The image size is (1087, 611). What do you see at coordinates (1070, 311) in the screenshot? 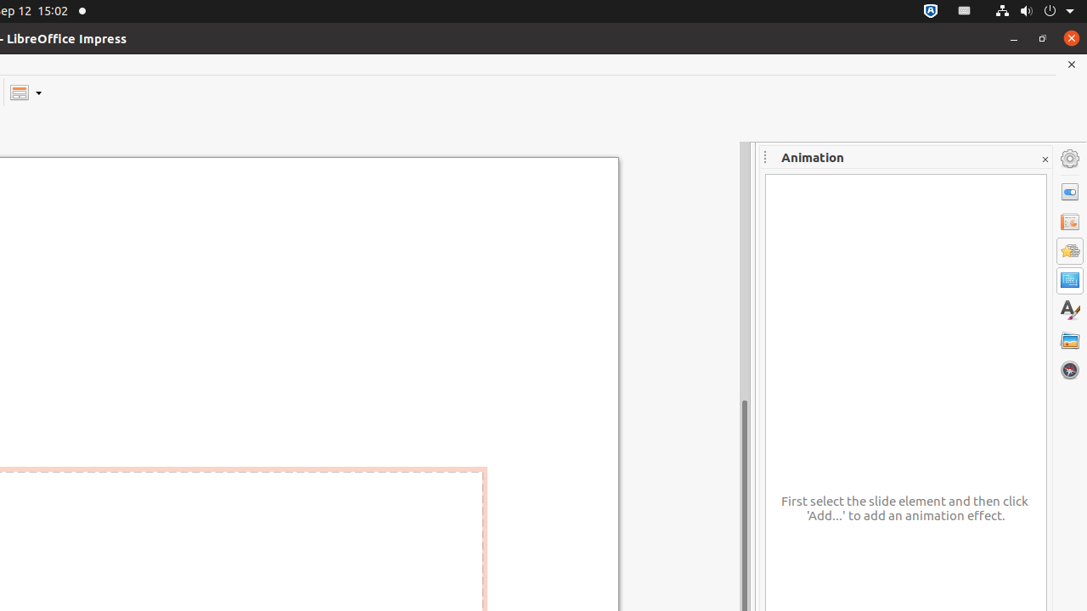
I see `Styles` at bounding box center [1070, 311].